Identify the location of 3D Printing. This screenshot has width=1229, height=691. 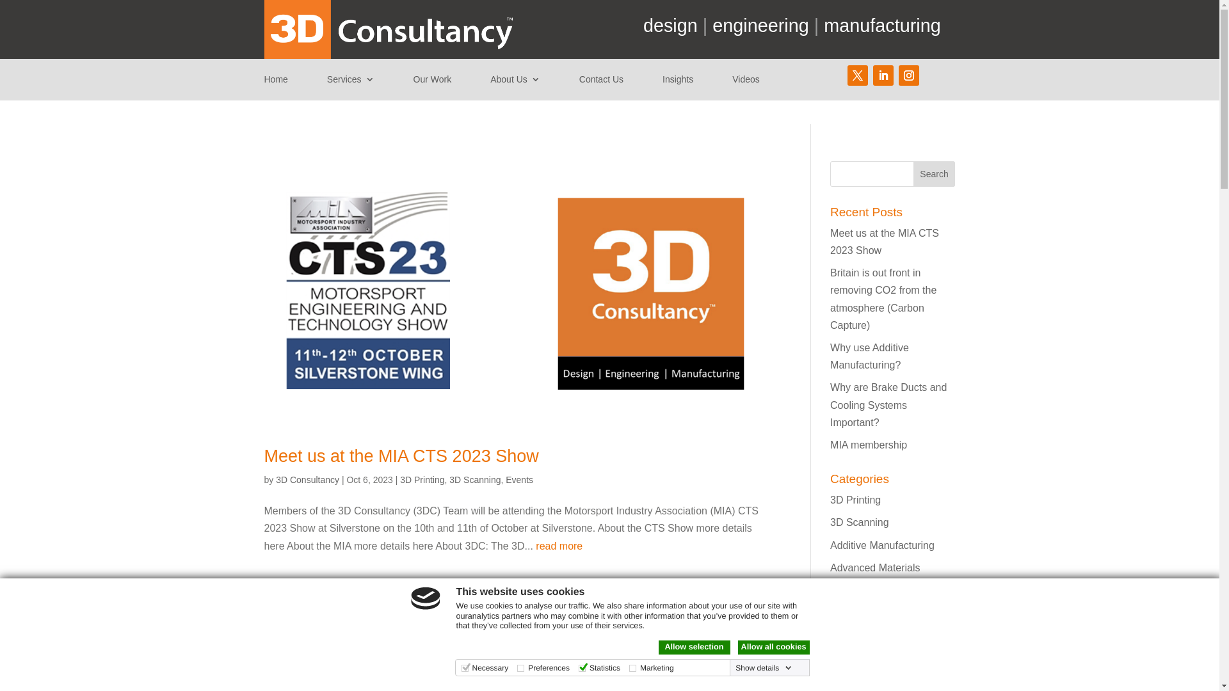
(855, 500).